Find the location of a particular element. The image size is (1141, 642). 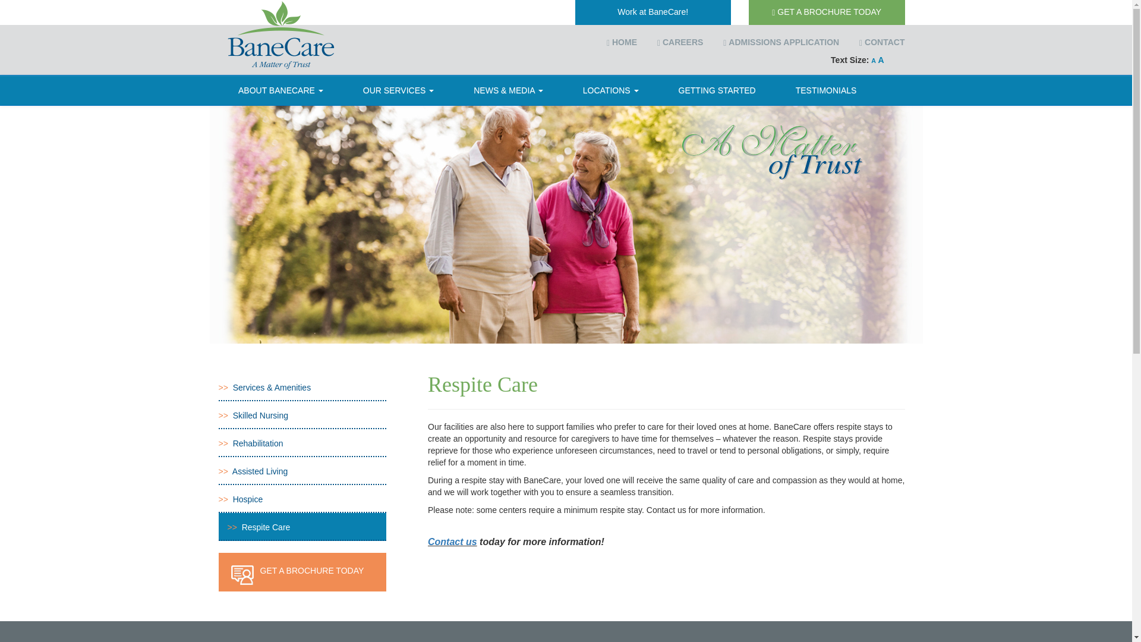

CONTACT is located at coordinates (883, 42).